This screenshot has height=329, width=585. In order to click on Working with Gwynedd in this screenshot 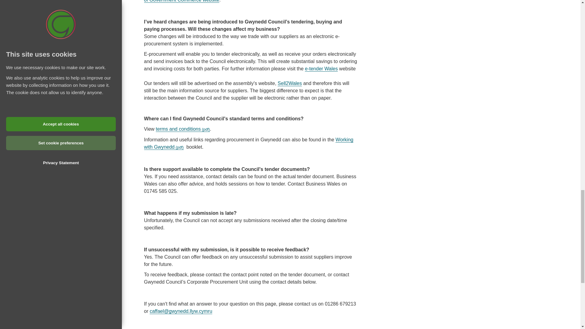, I will do `click(249, 143)`.